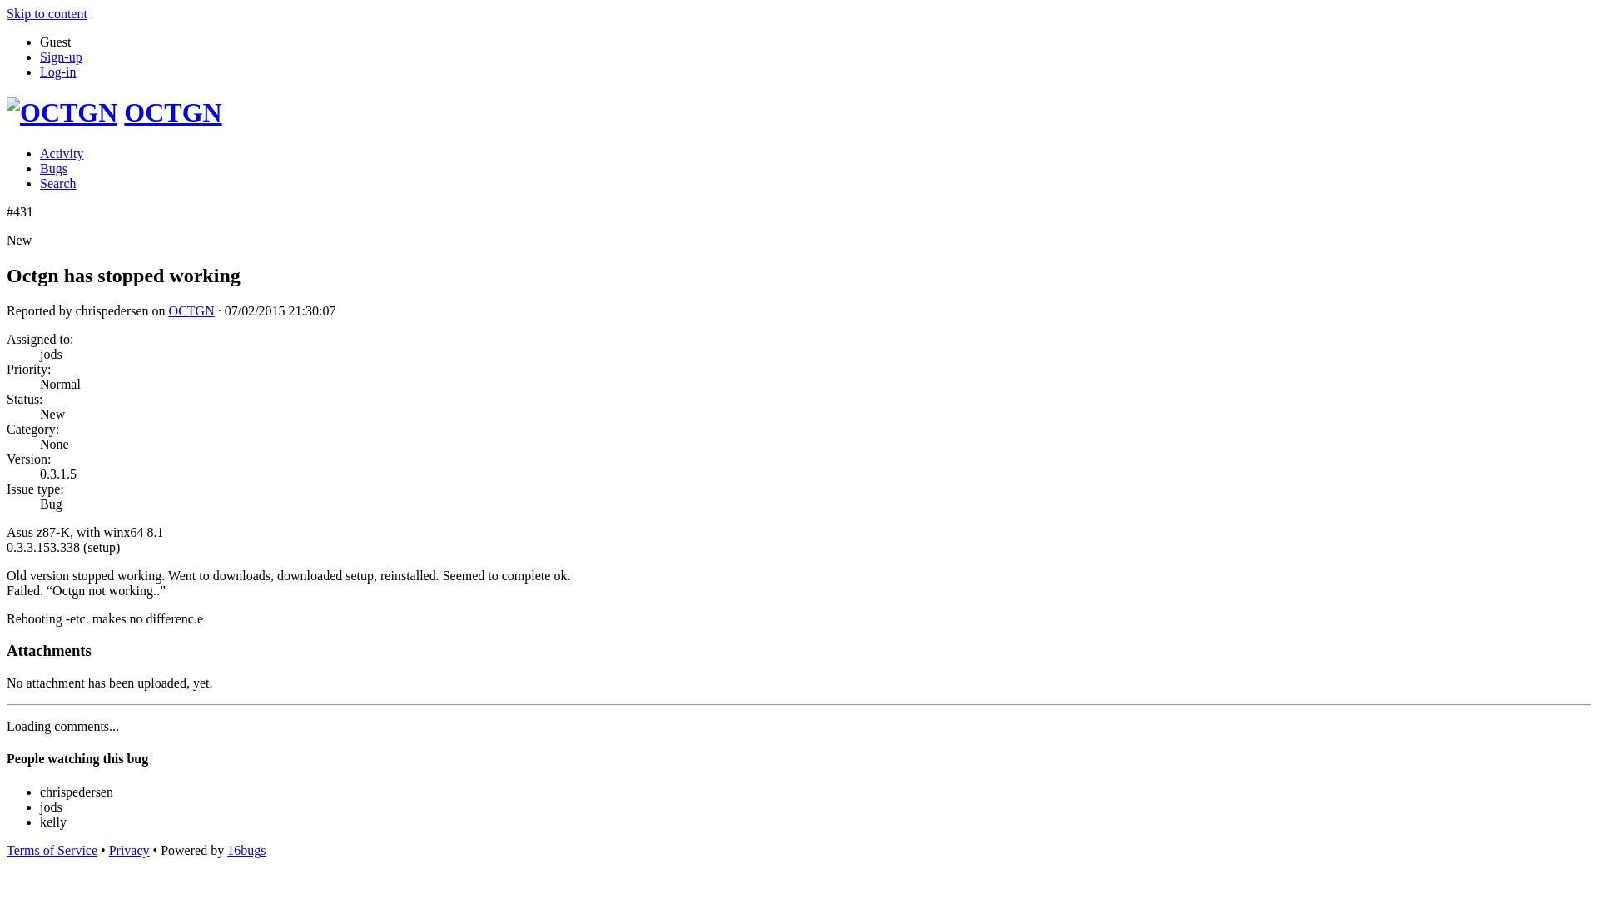 The width and height of the screenshot is (1598, 899). What do you see at coordinates (53, 168) in the screenshot?
I see `Bugs` at bounding box center [53, 168].